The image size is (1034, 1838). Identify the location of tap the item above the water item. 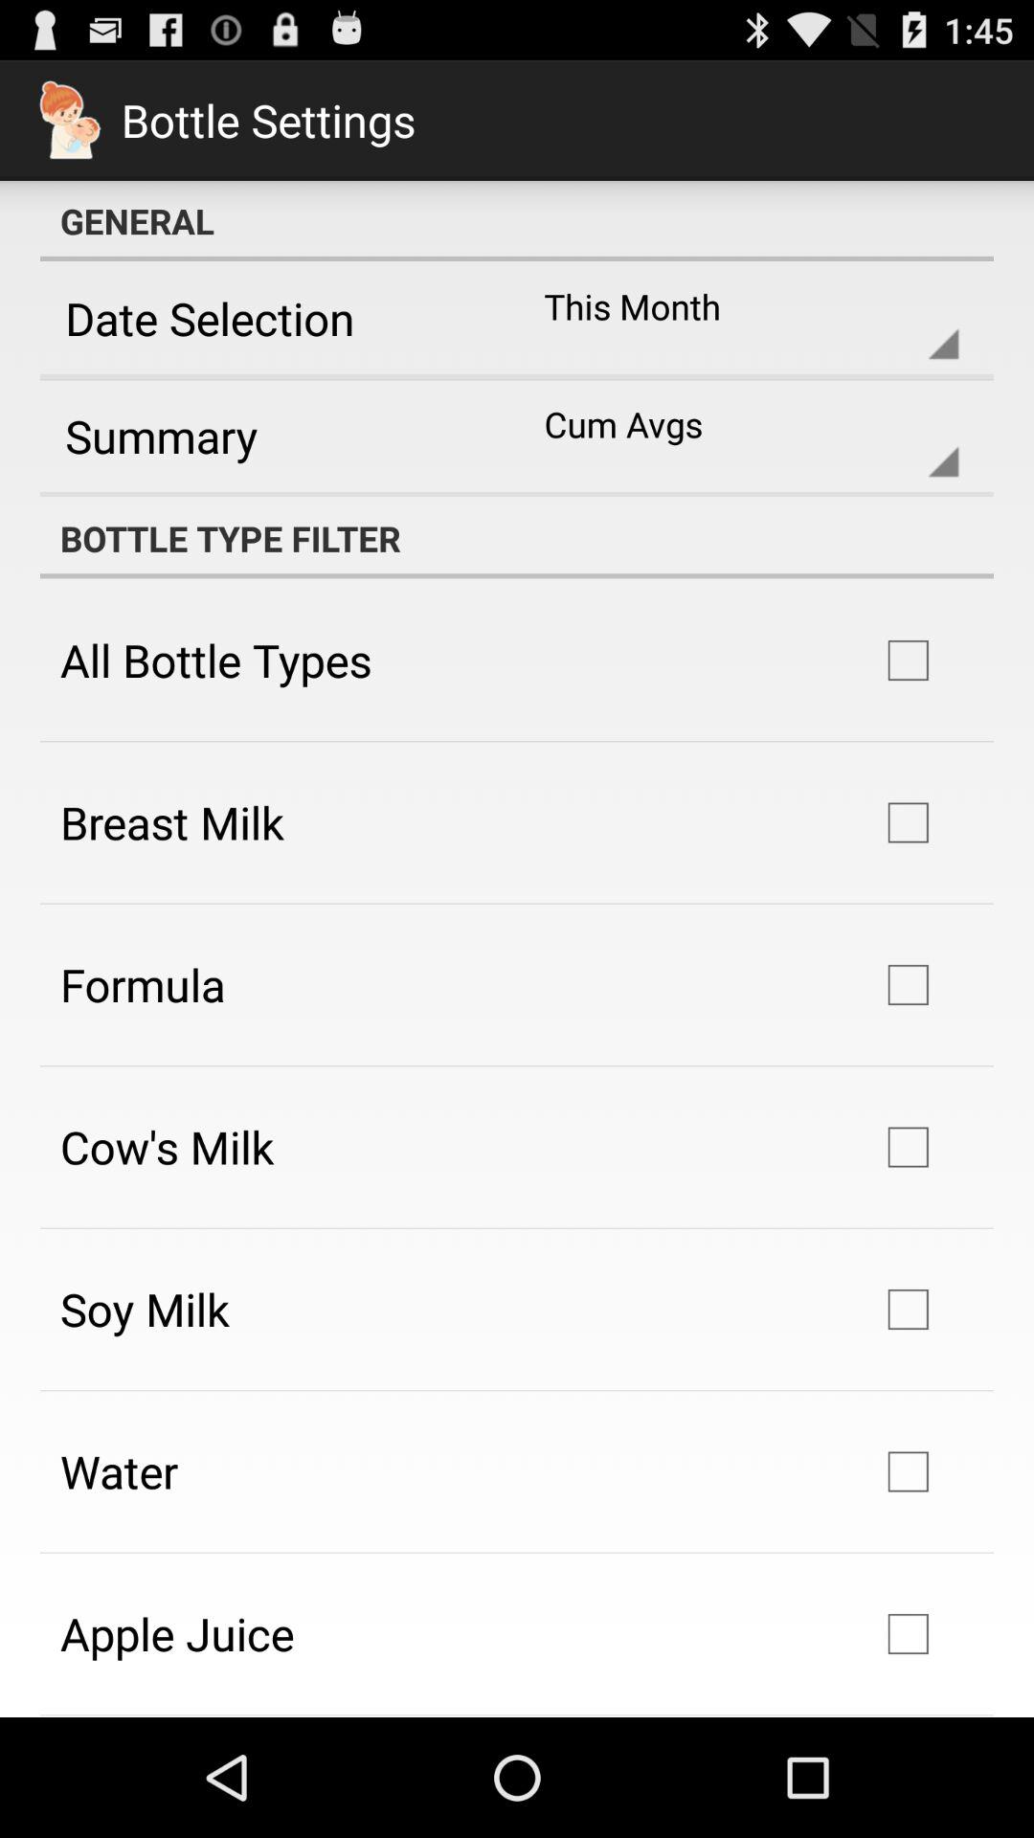
(146, 1309).